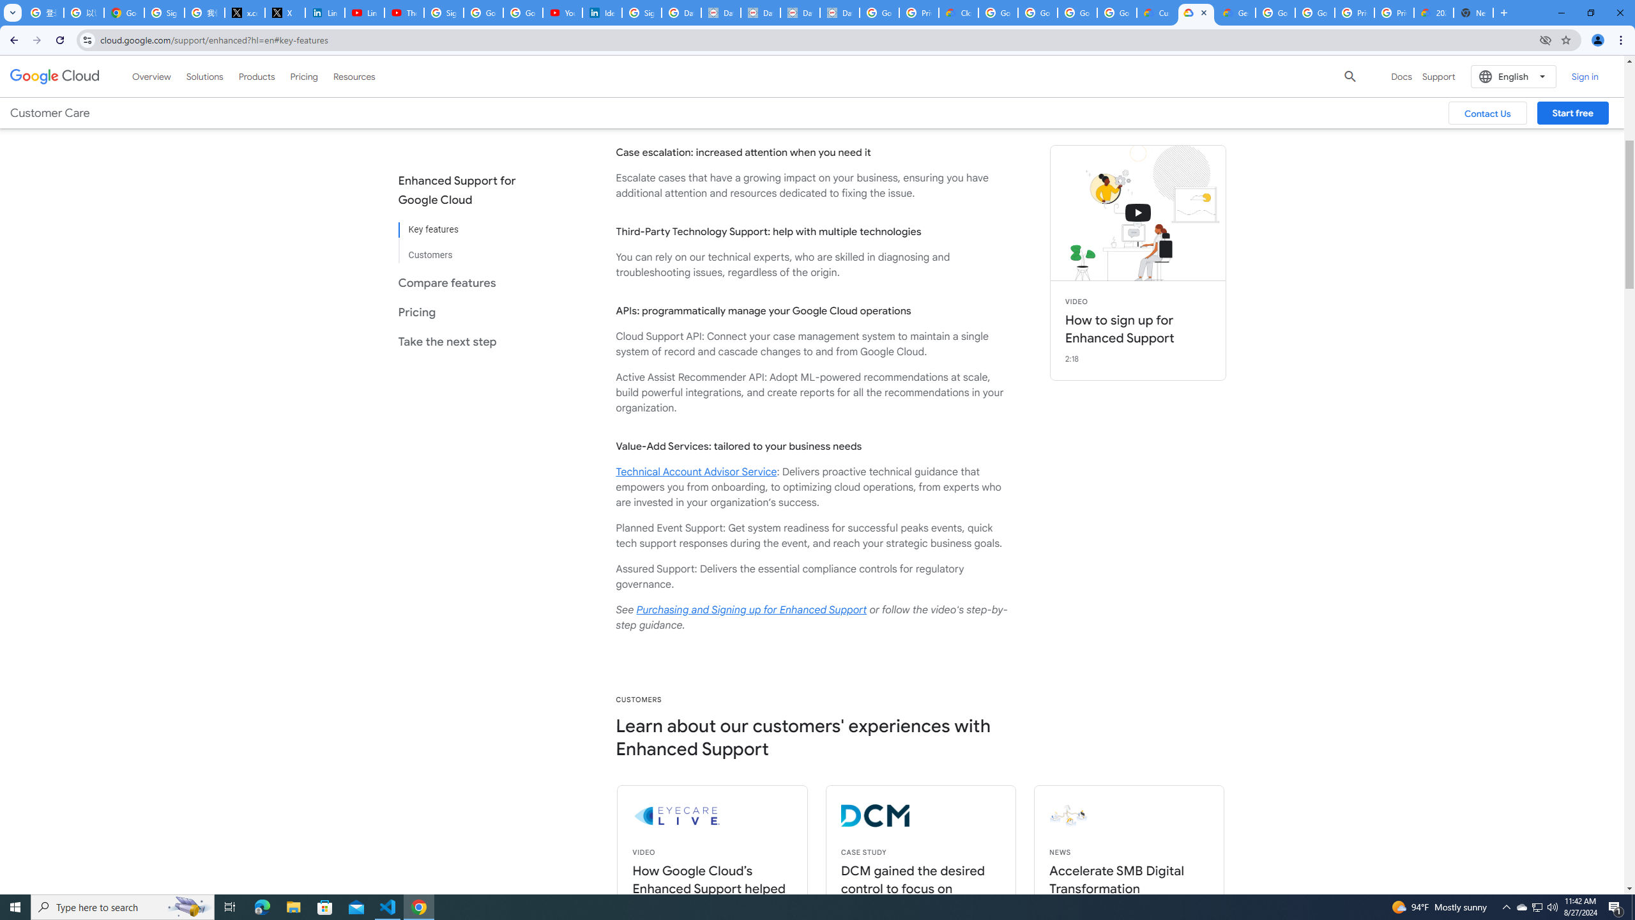 The image size is (1635, 920). Describe the element at coordinates (1077, 13) in the screenshot. I see `Google Workspace - Specific Terms` at that location.